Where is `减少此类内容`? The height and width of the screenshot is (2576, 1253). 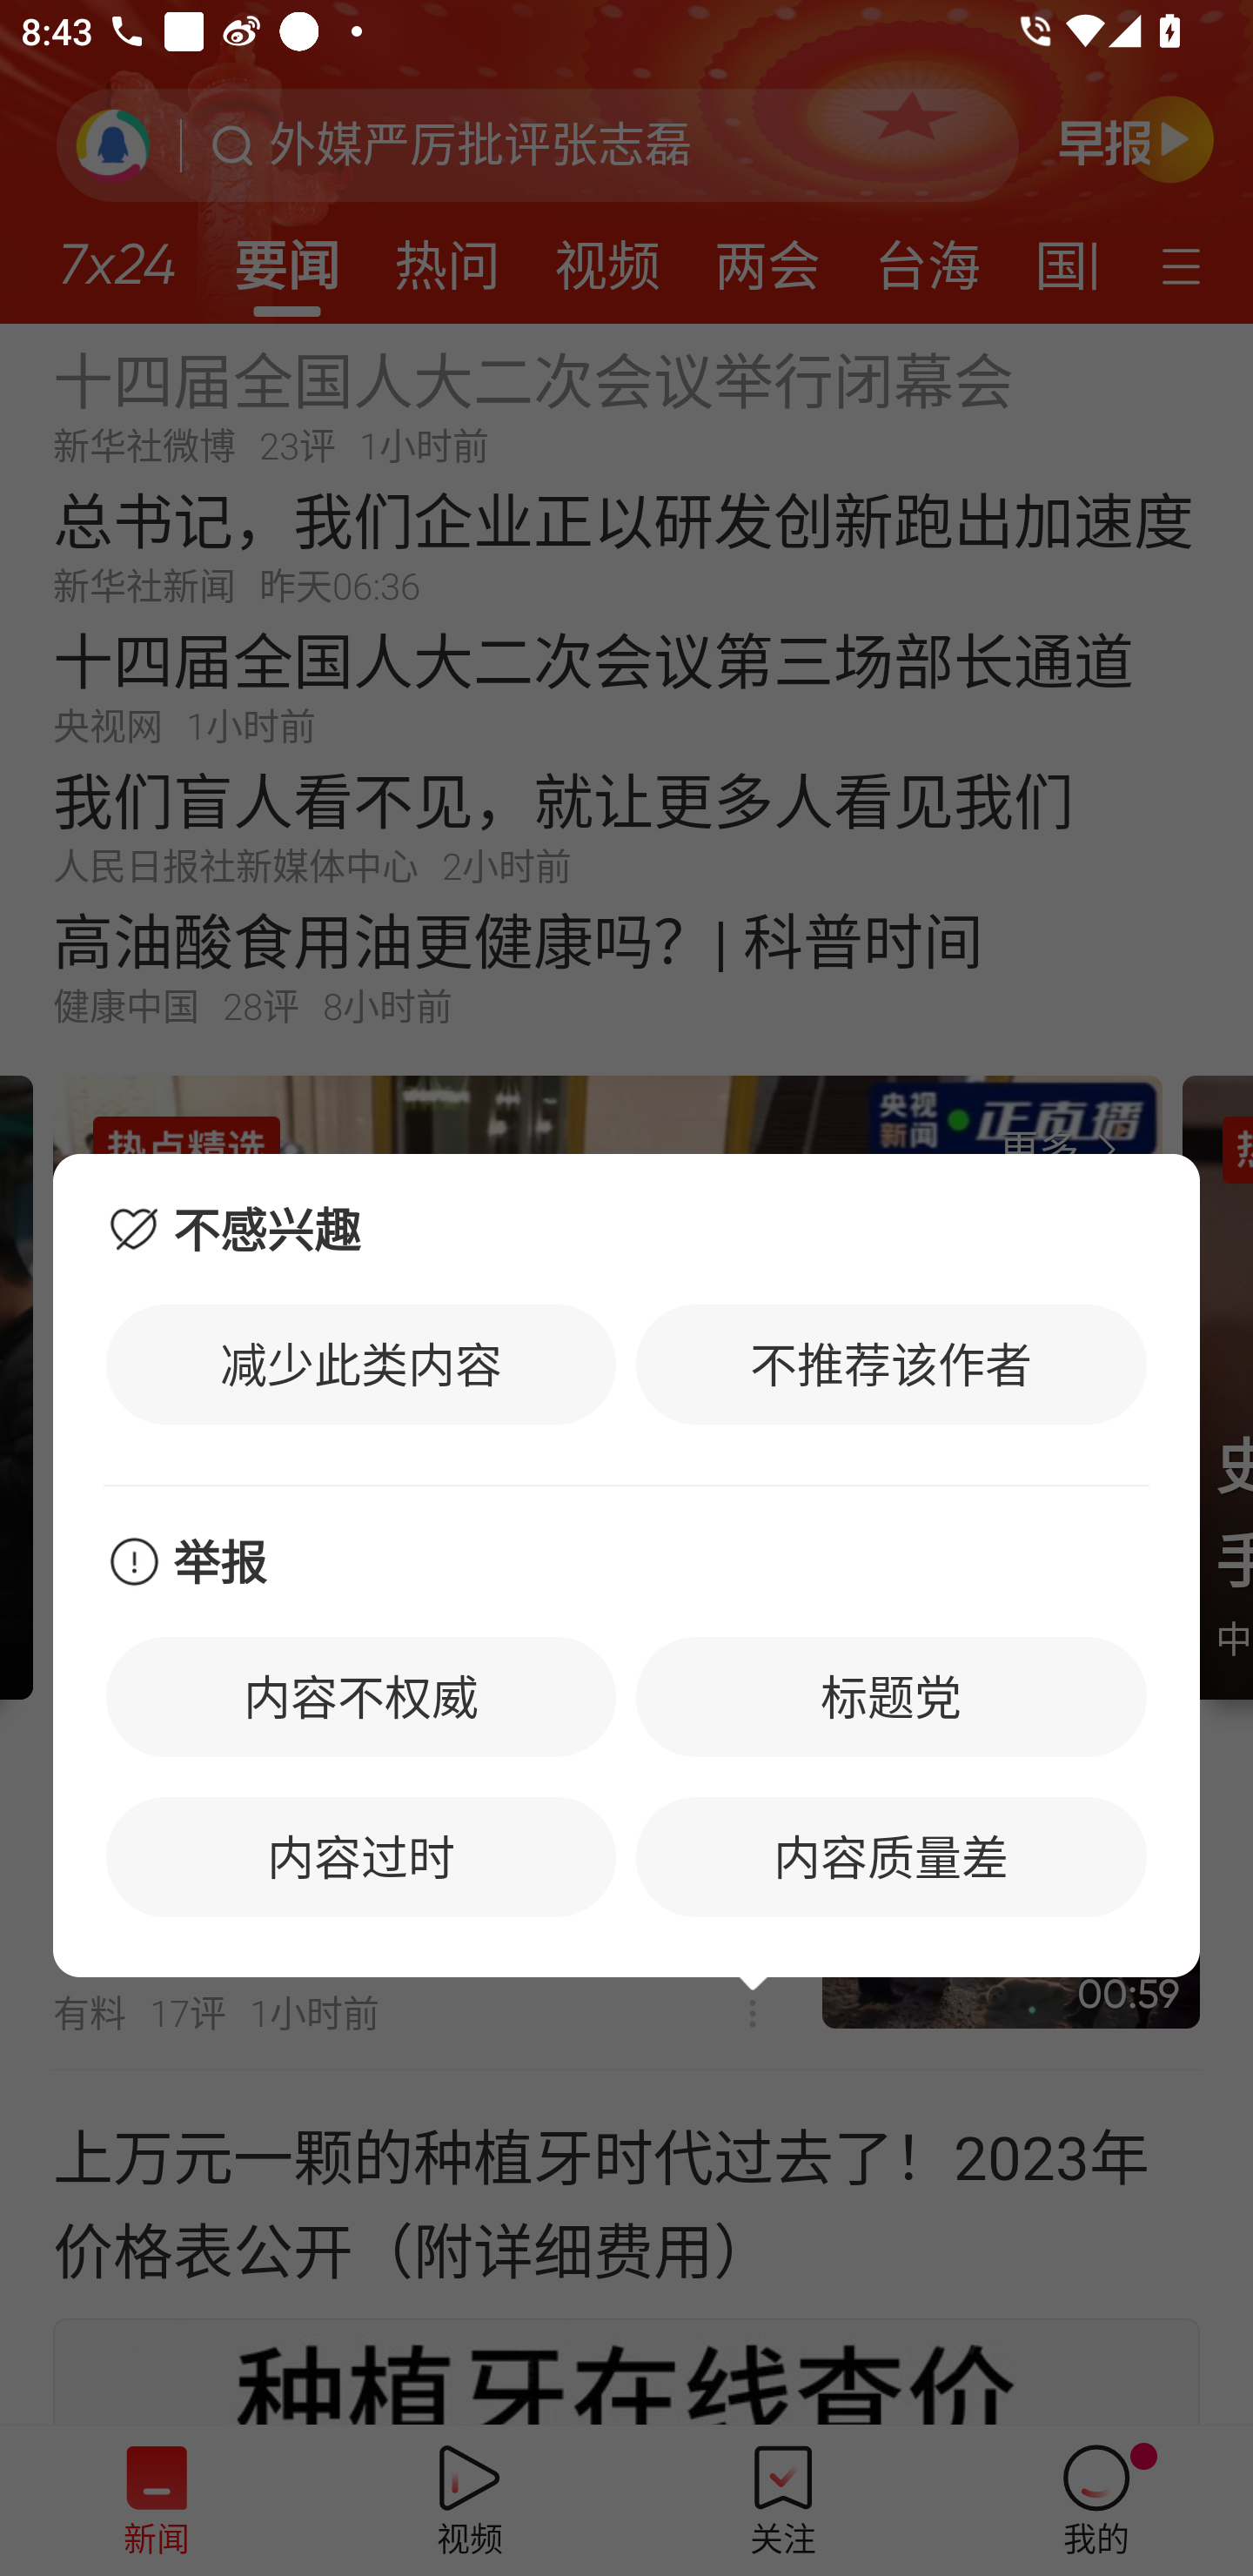
减少此类内容 is located at coordinates (361, 1363).